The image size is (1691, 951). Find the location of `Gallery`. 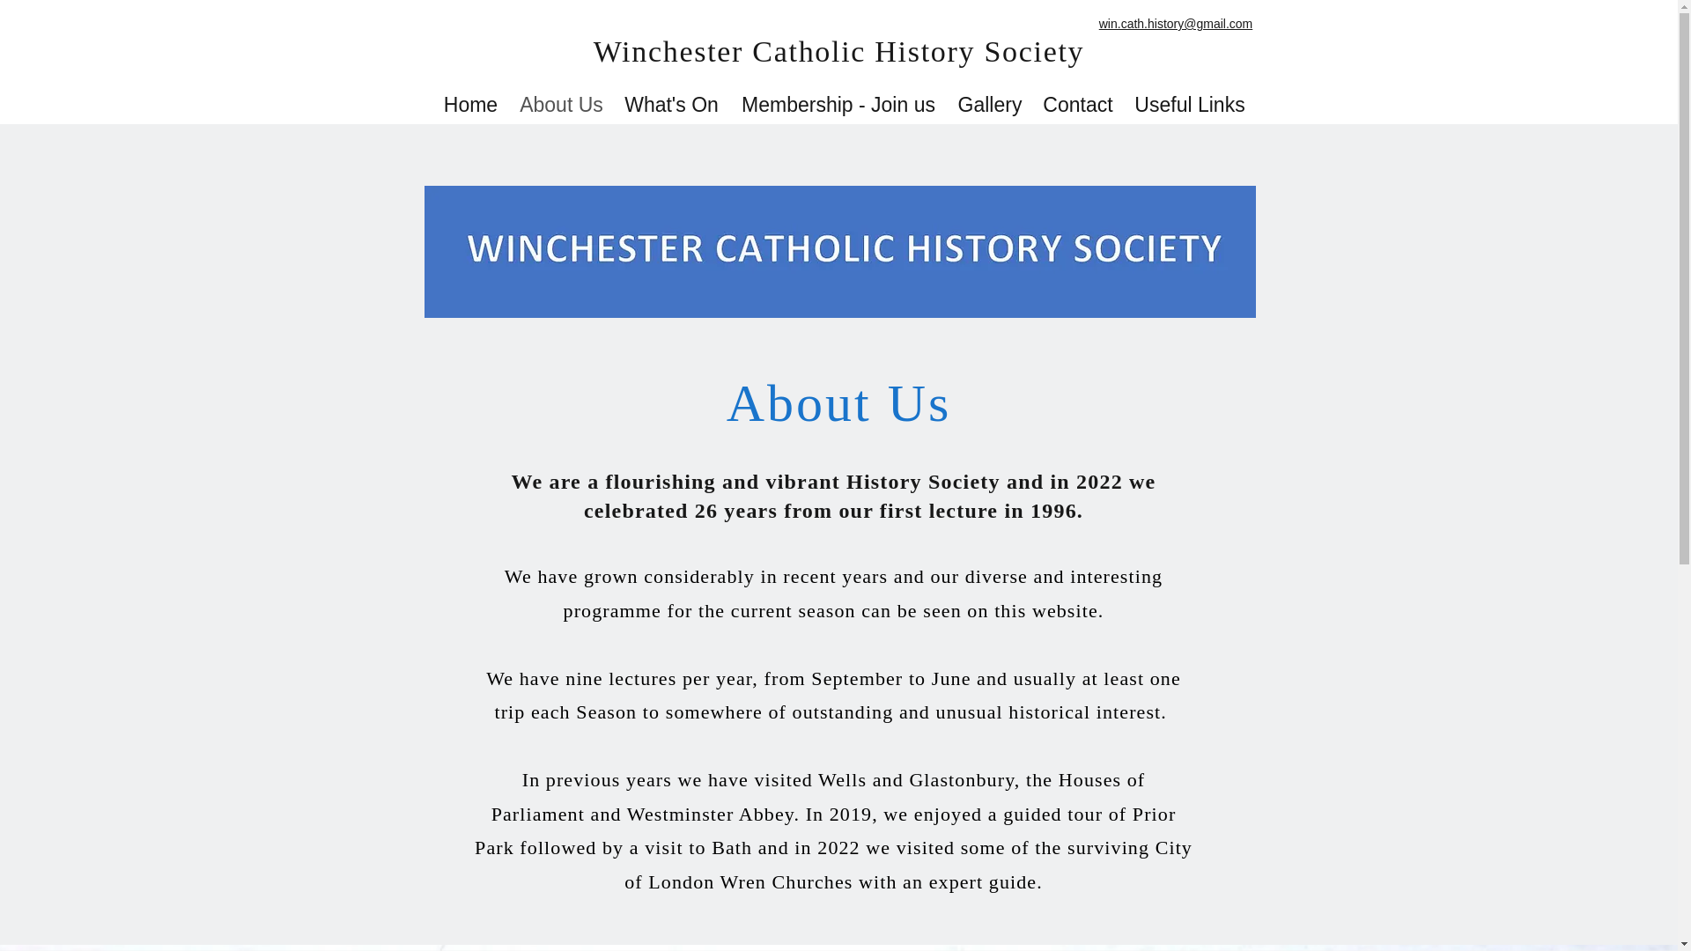

Gallery is located at coordinates (989, 103).